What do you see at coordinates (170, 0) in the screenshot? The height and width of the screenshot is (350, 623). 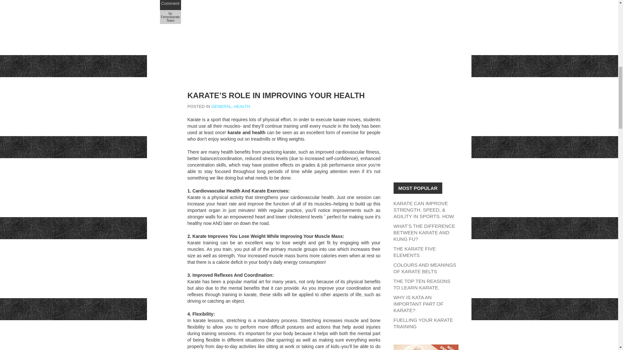 I see `No` at bounding box center [170, 0].